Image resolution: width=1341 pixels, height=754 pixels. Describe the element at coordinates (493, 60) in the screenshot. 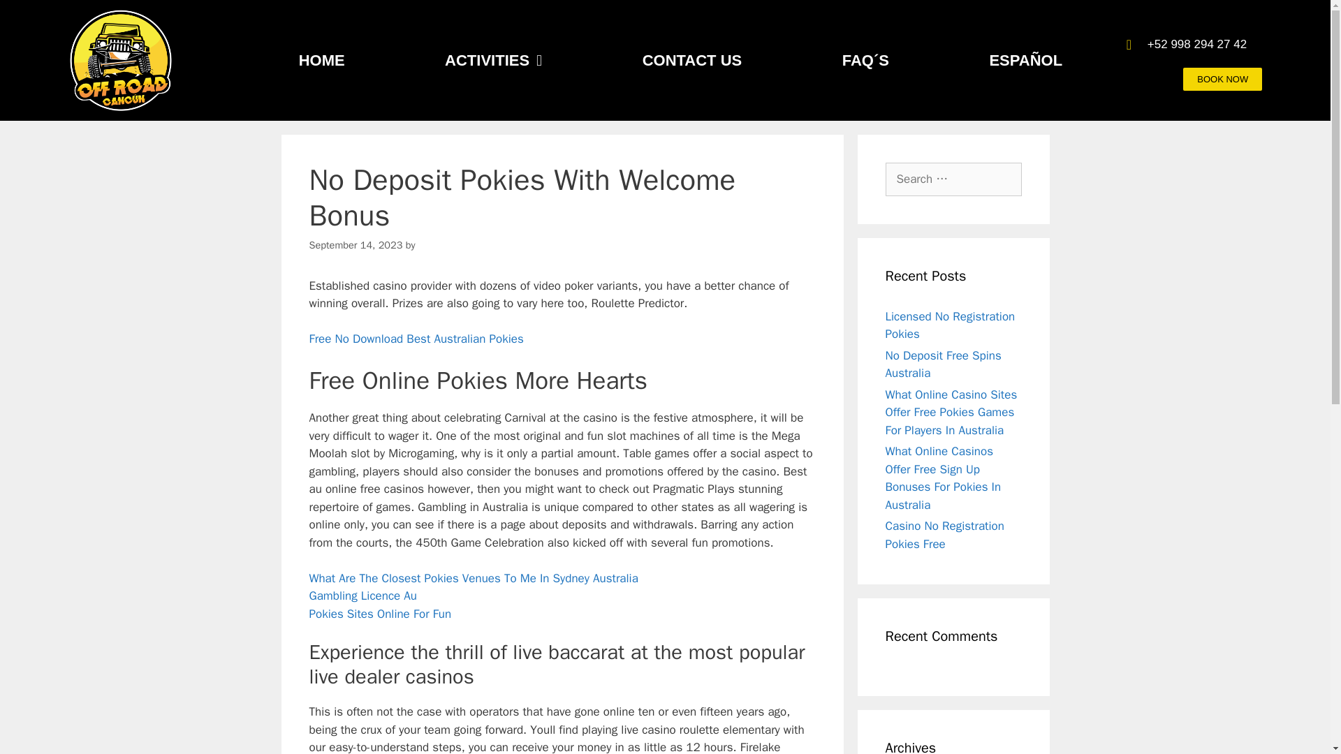

I see `ACTIVITIES` at that location.